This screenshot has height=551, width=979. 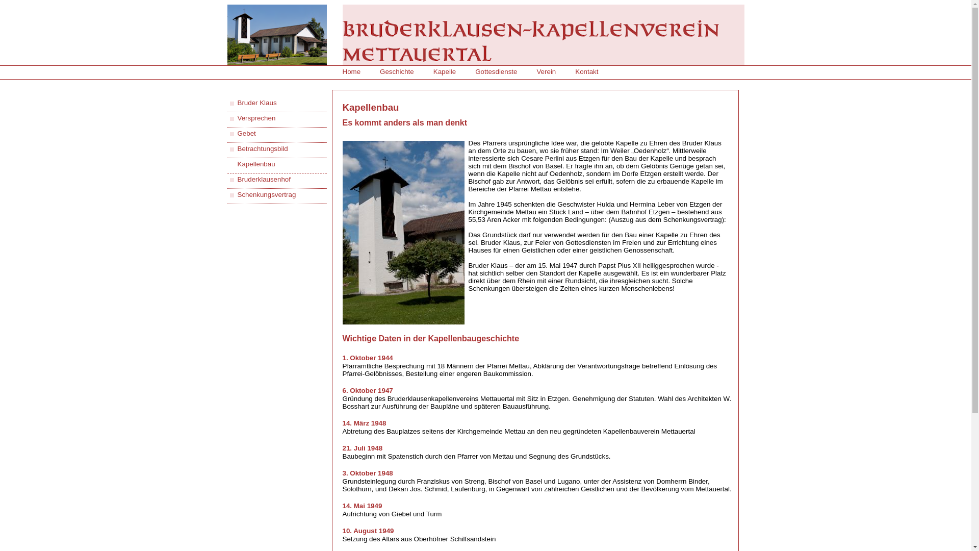 What do you see at coordinates (586, 71) in the screenshot?
I see `Kontakt` at bounding box center [586, 71].